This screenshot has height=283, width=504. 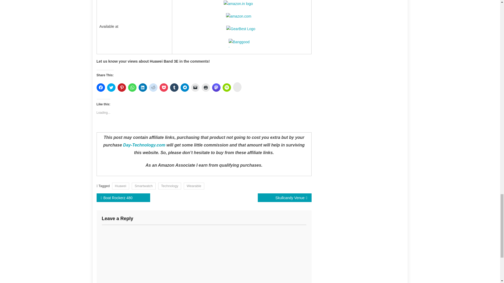 What do you see at coordinates (153, 87) in the screenshot?
I see `Click to share on Reddit` at bounding box center [153, 87].